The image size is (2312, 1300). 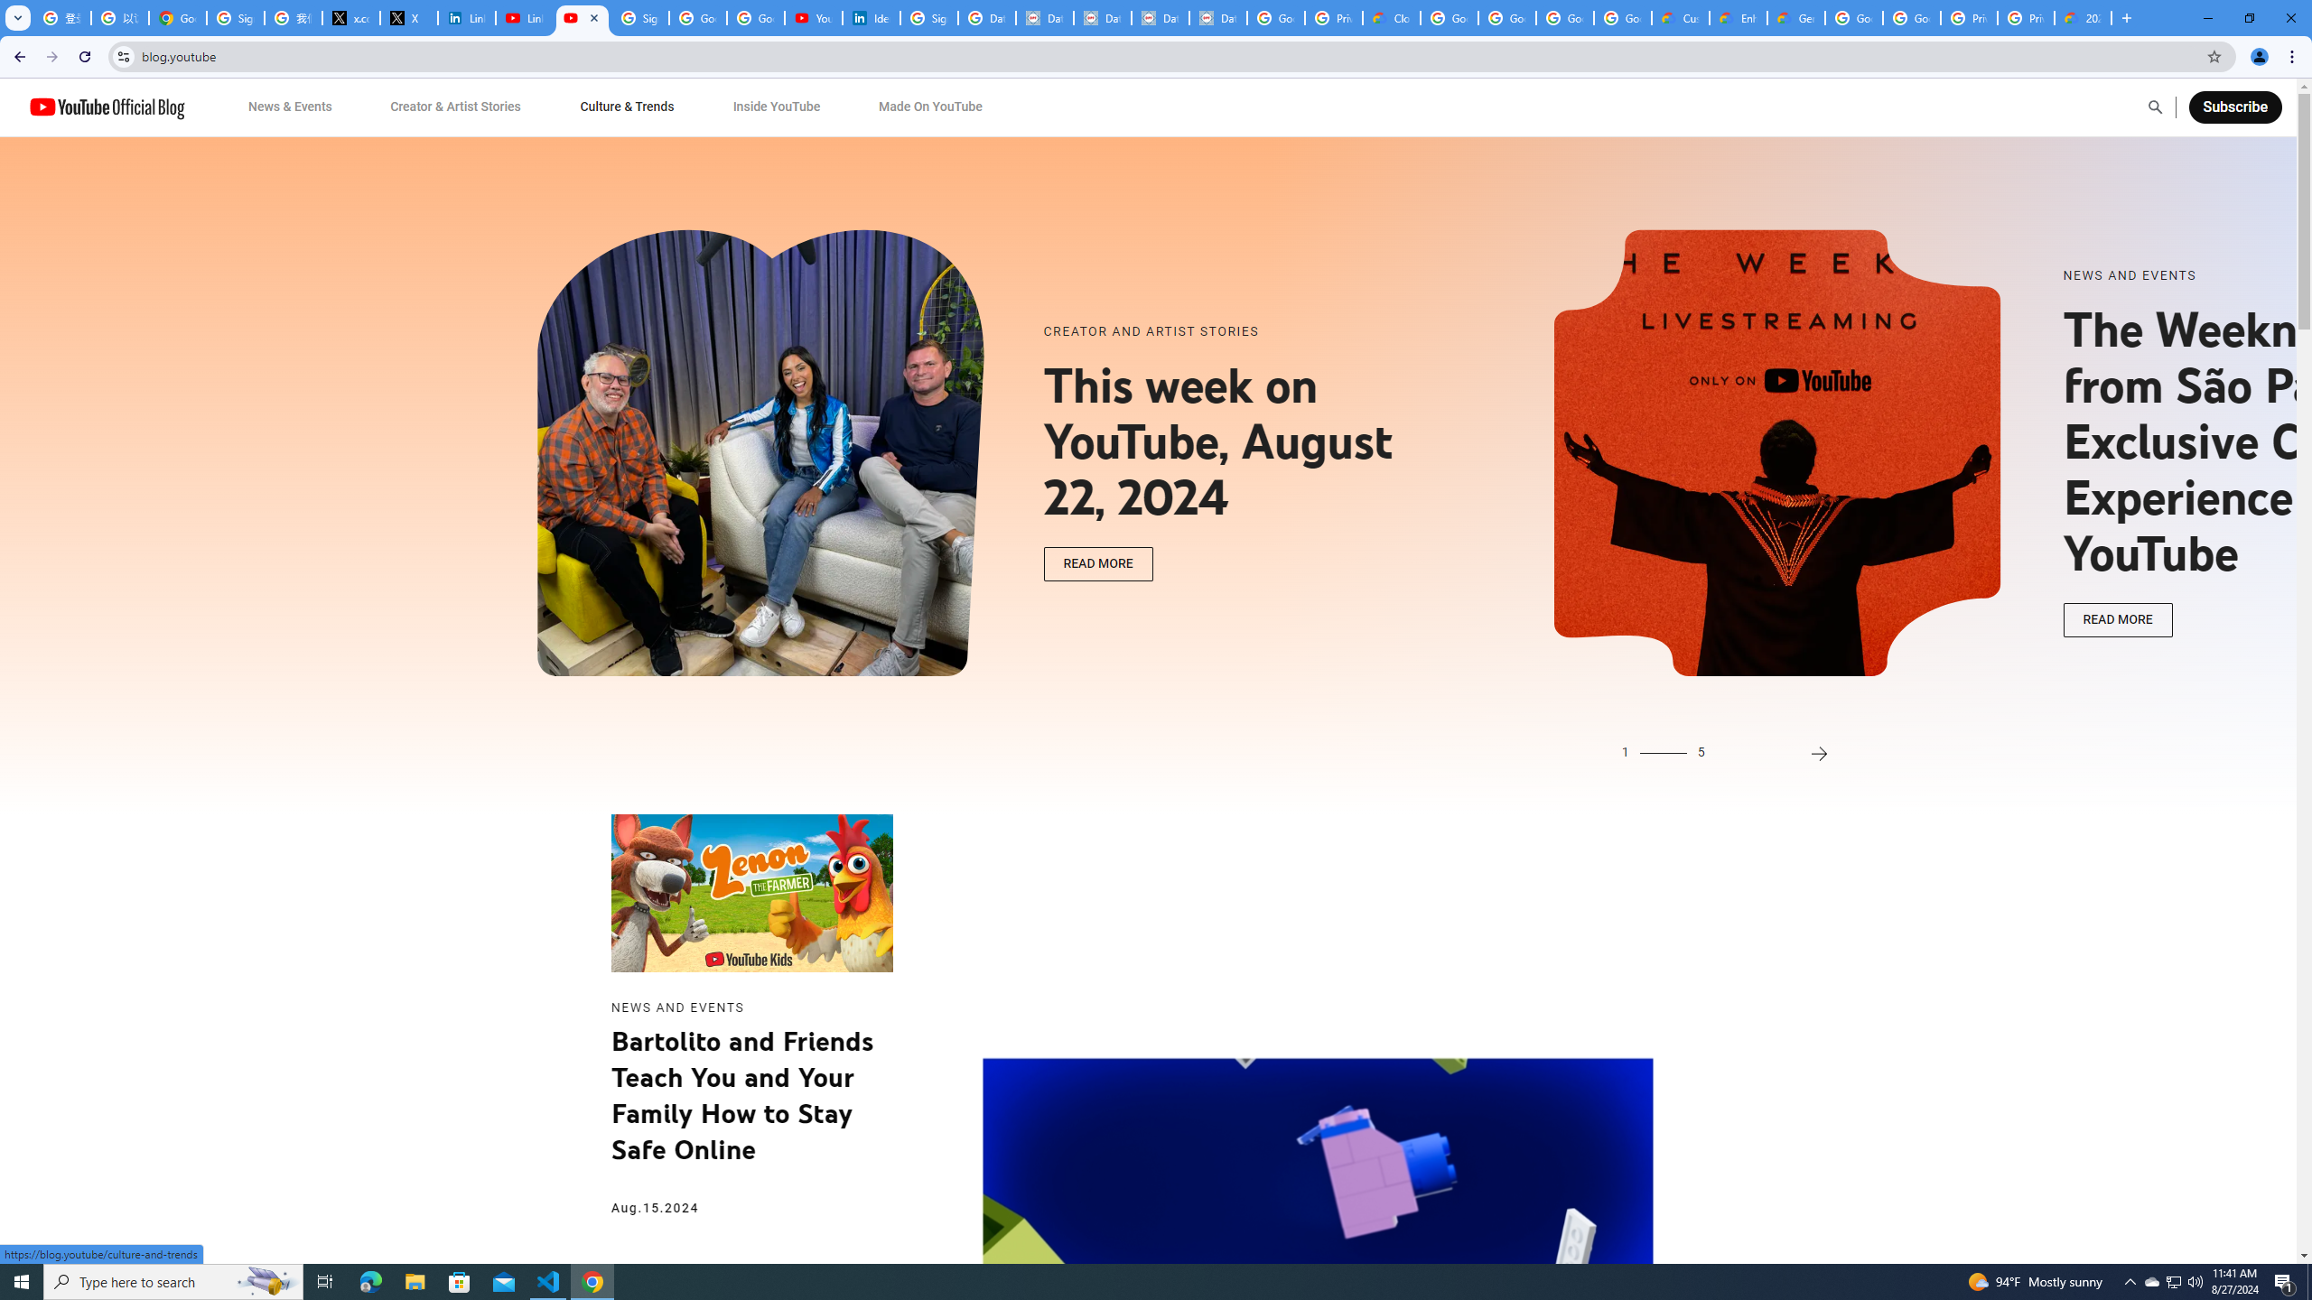 What do you see at coordinates (2234, 107) in the screenshot?
I see `Subscribe` at bounding box center [2234, 107].